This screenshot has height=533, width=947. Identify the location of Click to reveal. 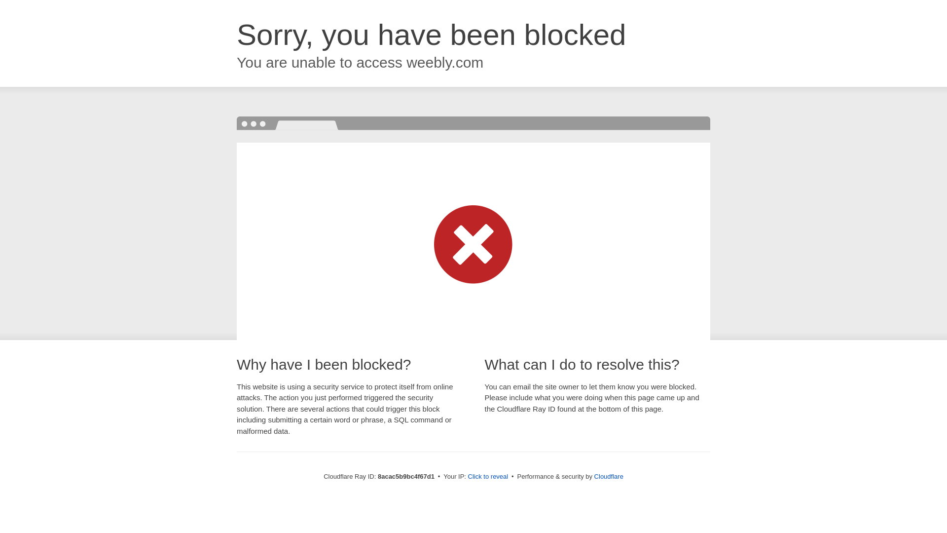
(488, 477).